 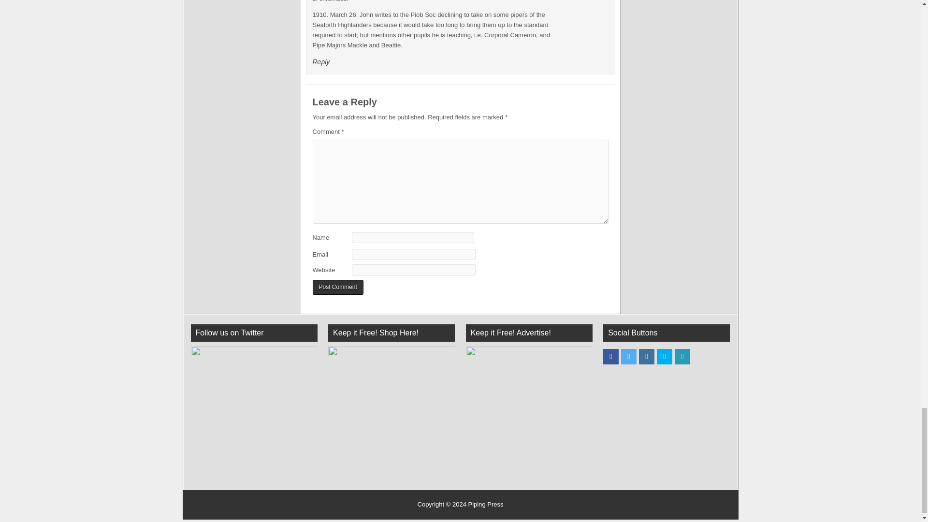 What do you see at coordinates (337, 287) in the screenshot?
I see `Post Comment` at bounding box center [337, 287].